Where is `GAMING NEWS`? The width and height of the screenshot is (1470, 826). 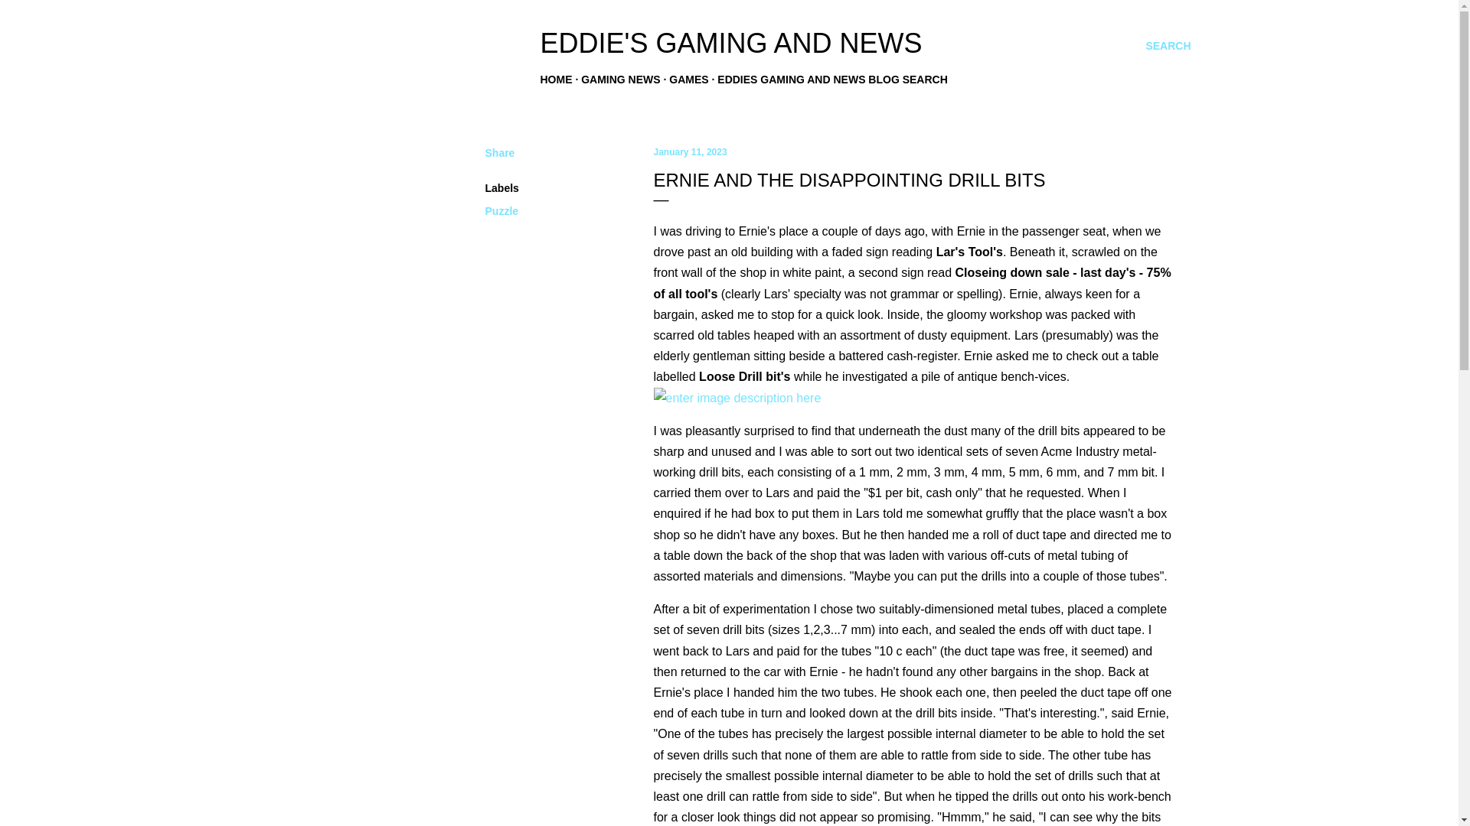
GAMING NEWS is located at coordinates (620, 80).